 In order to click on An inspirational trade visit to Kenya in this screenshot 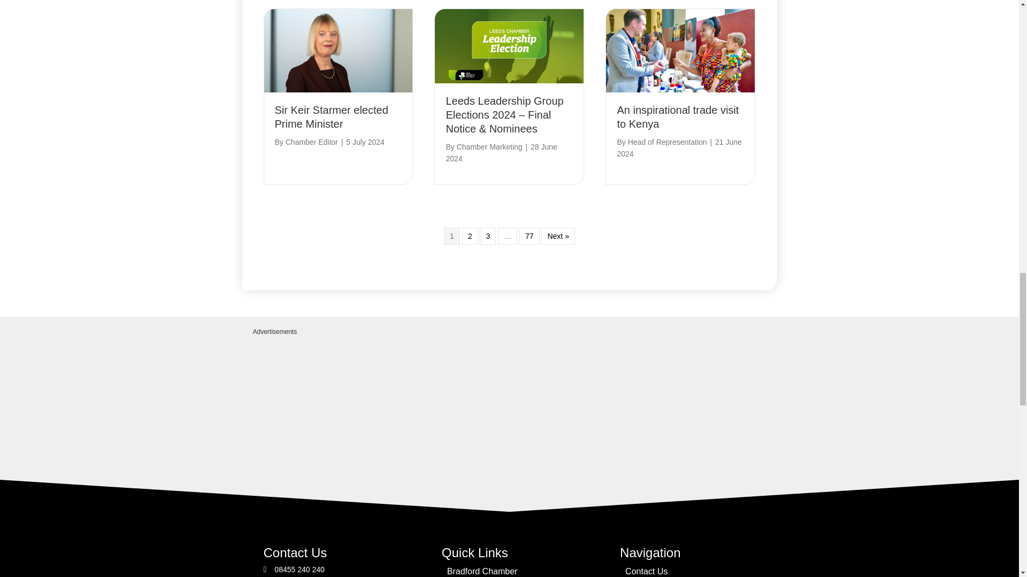, I will do `click(680, 50)`.